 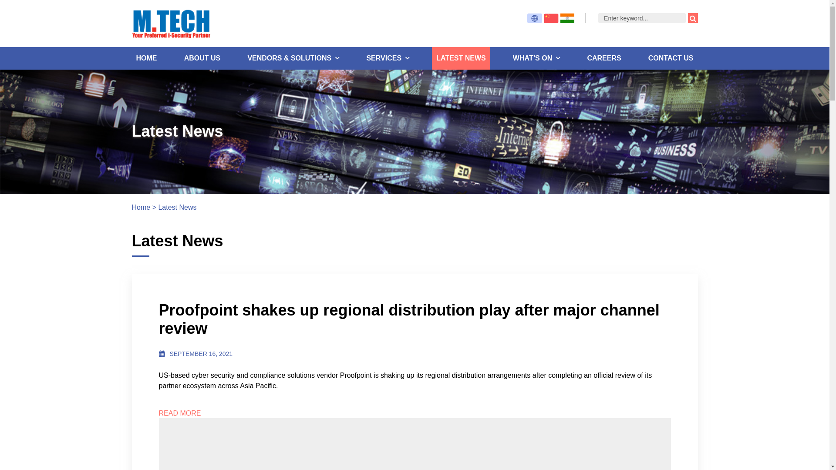 What do you see at coordinates (671, 58) in the screenshot?
I see `CONTACT US` at bounding box center [671, 58].